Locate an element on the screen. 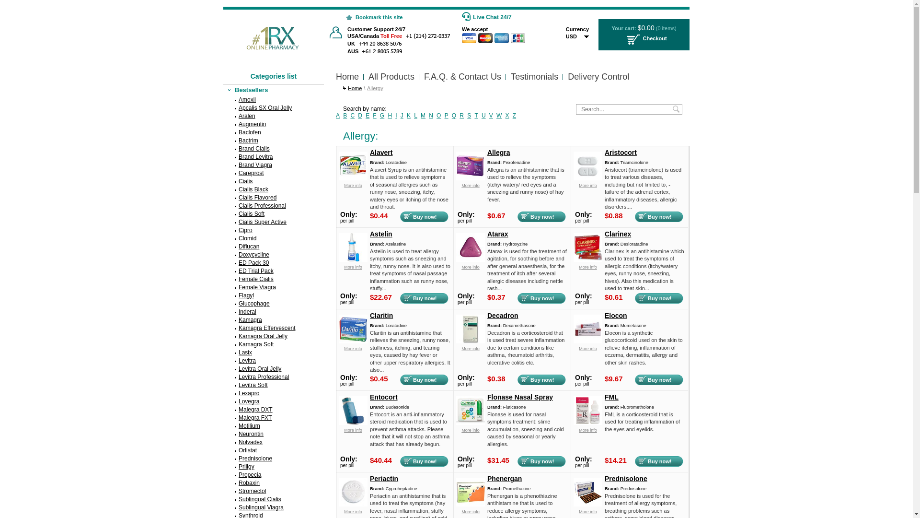  Buy now! is located at coordinates (541, 298).